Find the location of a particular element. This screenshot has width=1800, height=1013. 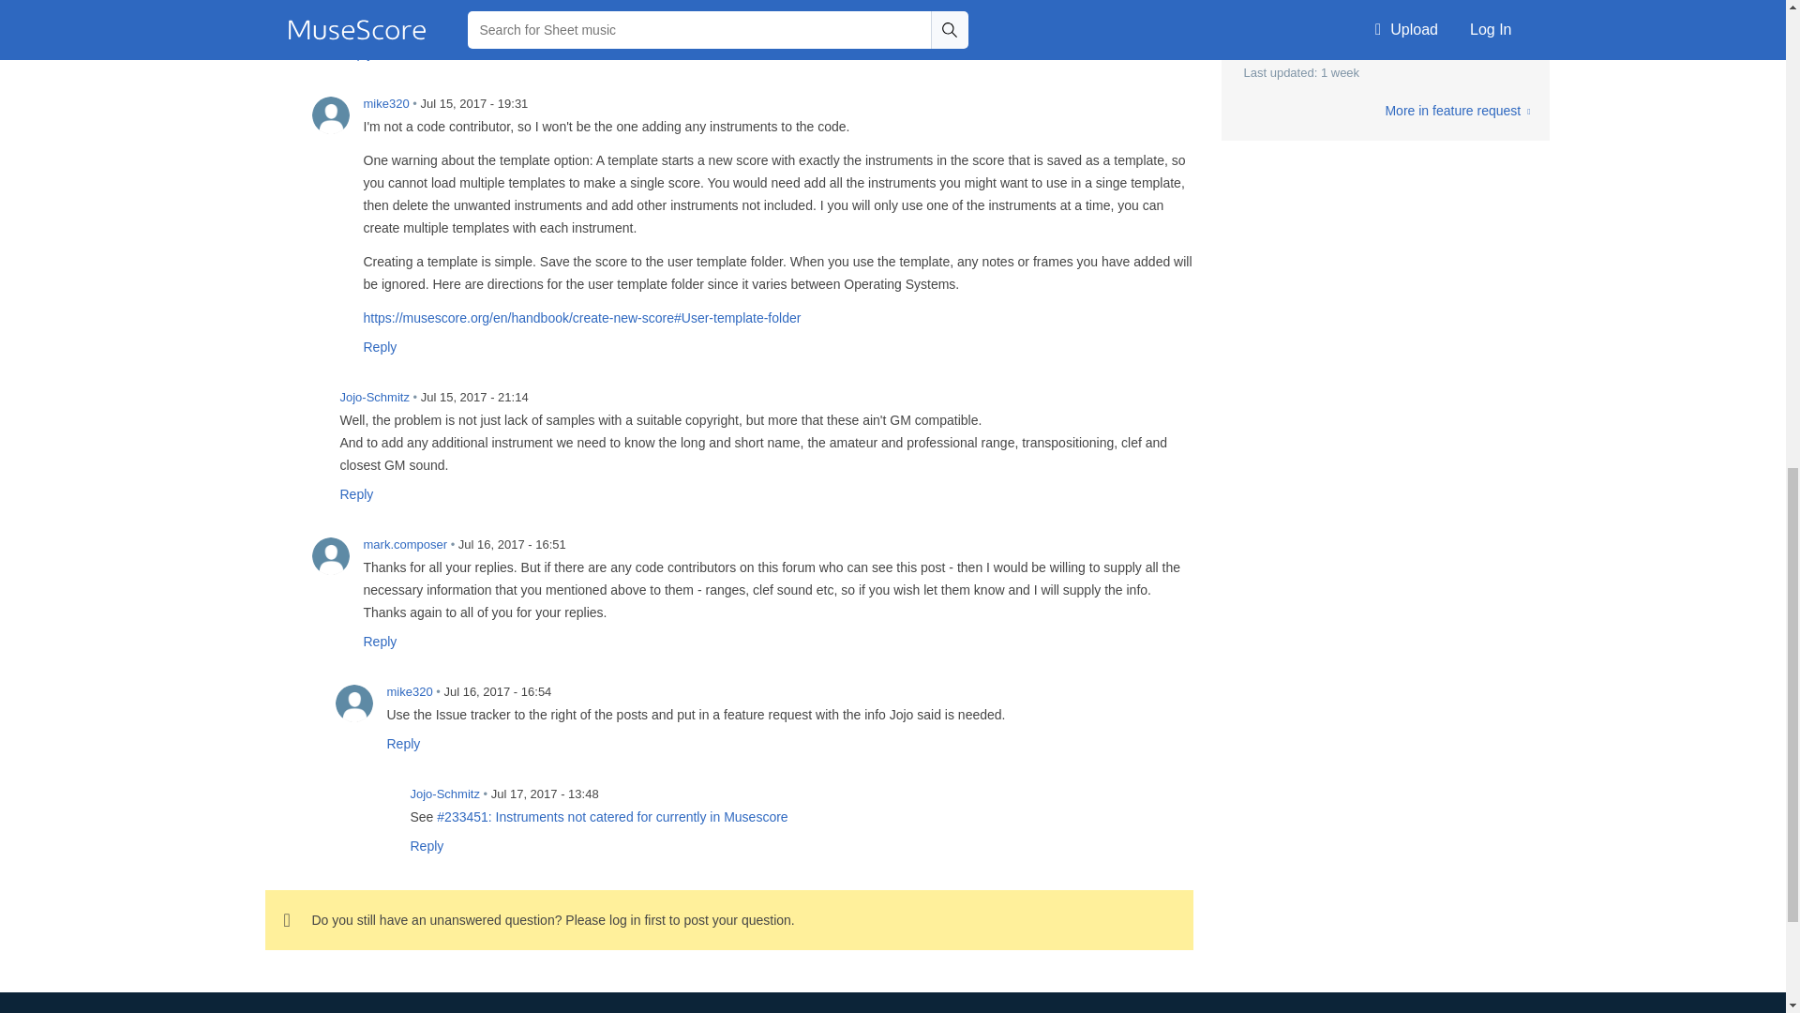

Status: active is located at coordinates (612, 816).